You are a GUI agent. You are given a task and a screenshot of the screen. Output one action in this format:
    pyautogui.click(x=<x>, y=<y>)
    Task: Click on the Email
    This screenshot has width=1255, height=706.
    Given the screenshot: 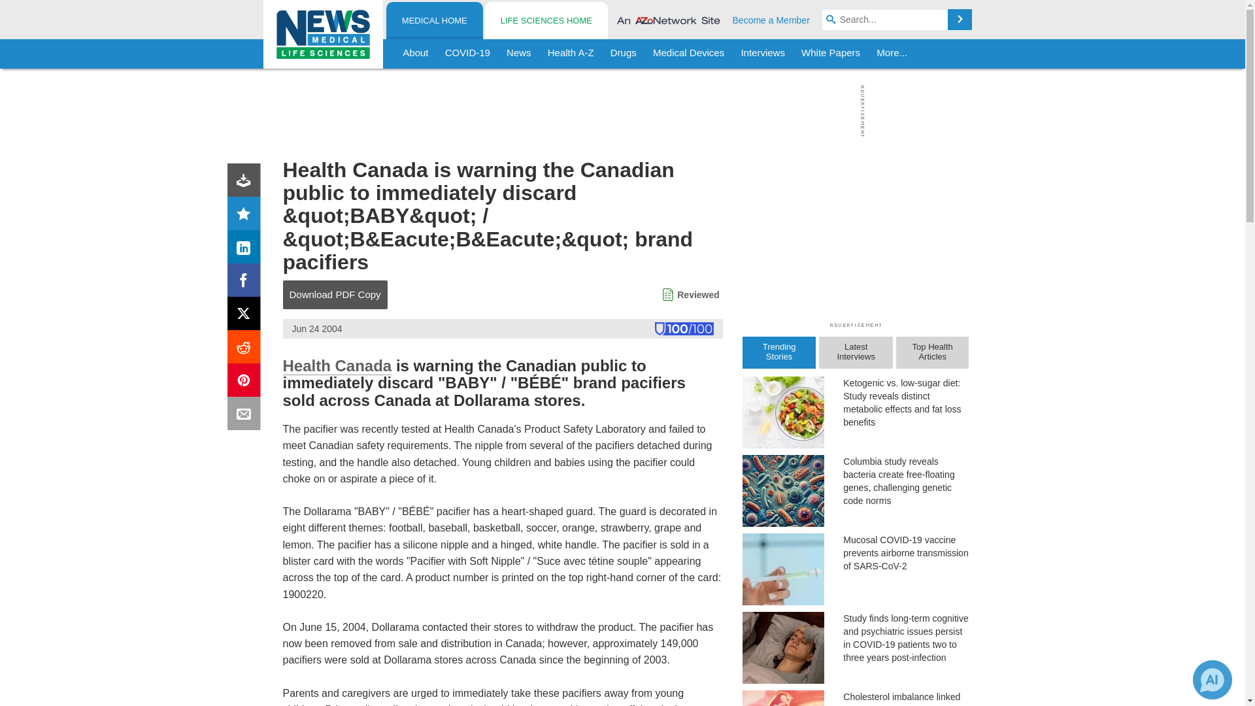 What is the action you would take?
    pyautogui.click(x=246, y=416)
    